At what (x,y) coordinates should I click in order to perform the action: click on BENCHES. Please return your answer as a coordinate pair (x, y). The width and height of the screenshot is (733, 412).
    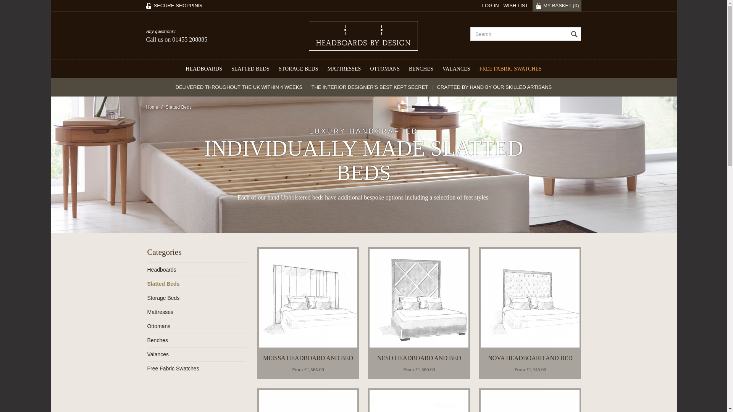
    Looking at the image, I should click on (421, 69).